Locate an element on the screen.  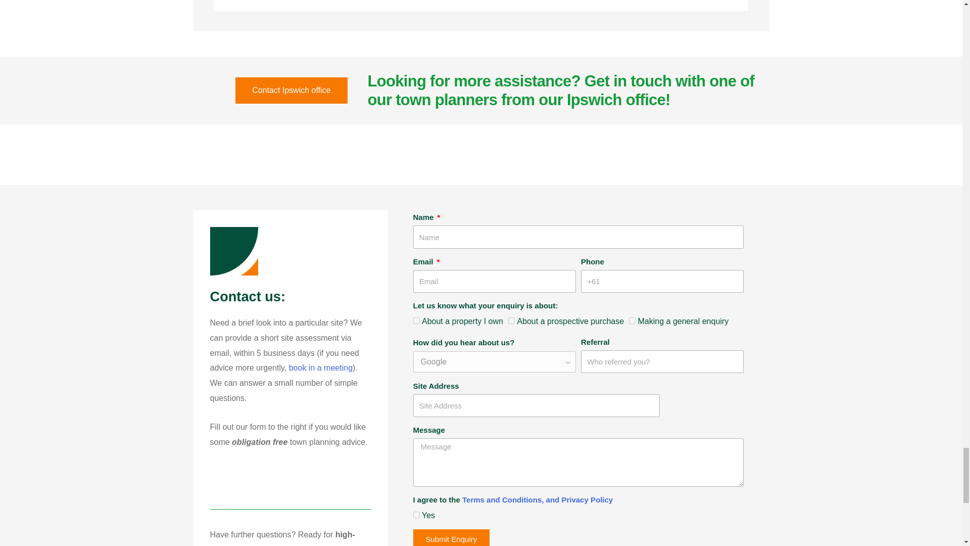
About a prospective purchase is located at coordinates (511, 321).